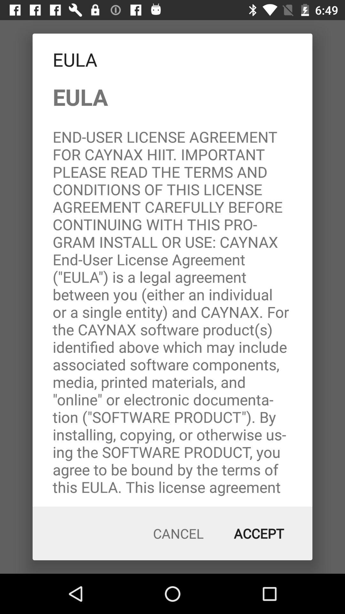  What do you see at coordinates (178, 533) in the screenshot?
I see `open the item to the left of the accept icon` at bounding box center [178, 533].